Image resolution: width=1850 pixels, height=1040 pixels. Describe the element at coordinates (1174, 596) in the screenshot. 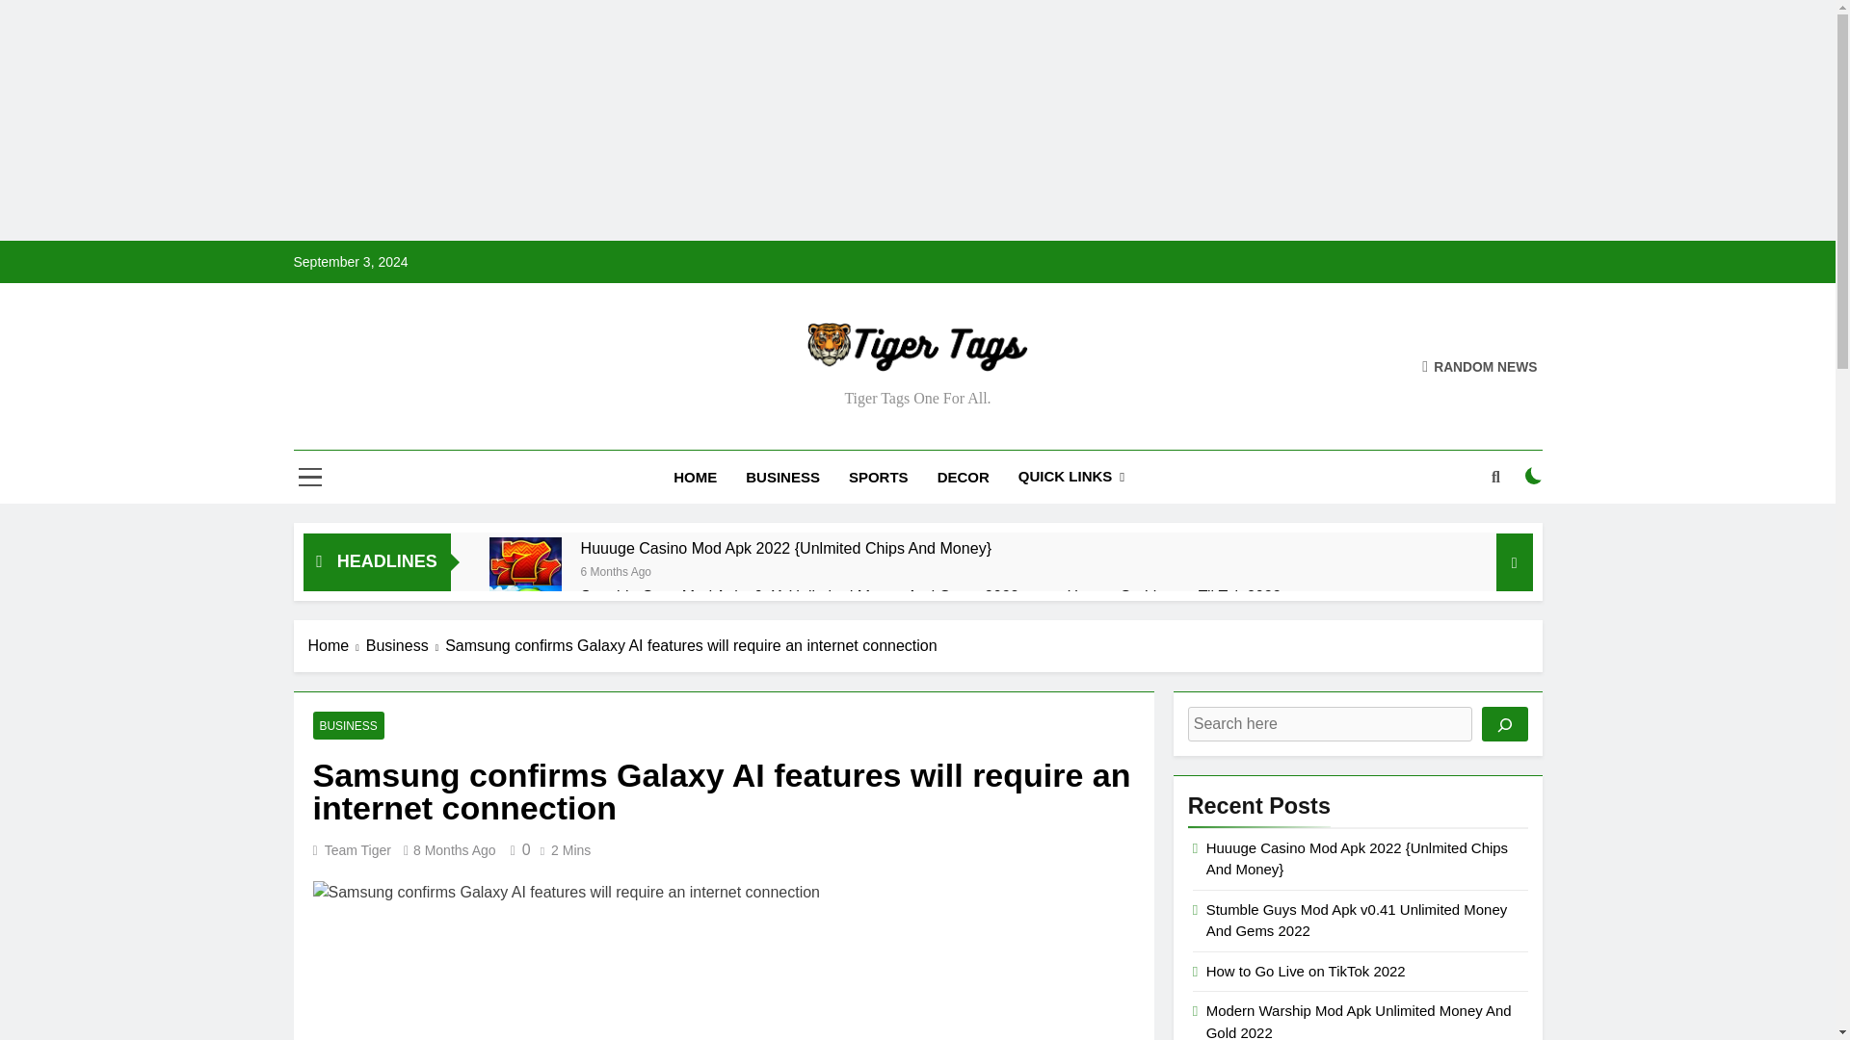

I see `How to Go Live on TikTok 2022` at that location.